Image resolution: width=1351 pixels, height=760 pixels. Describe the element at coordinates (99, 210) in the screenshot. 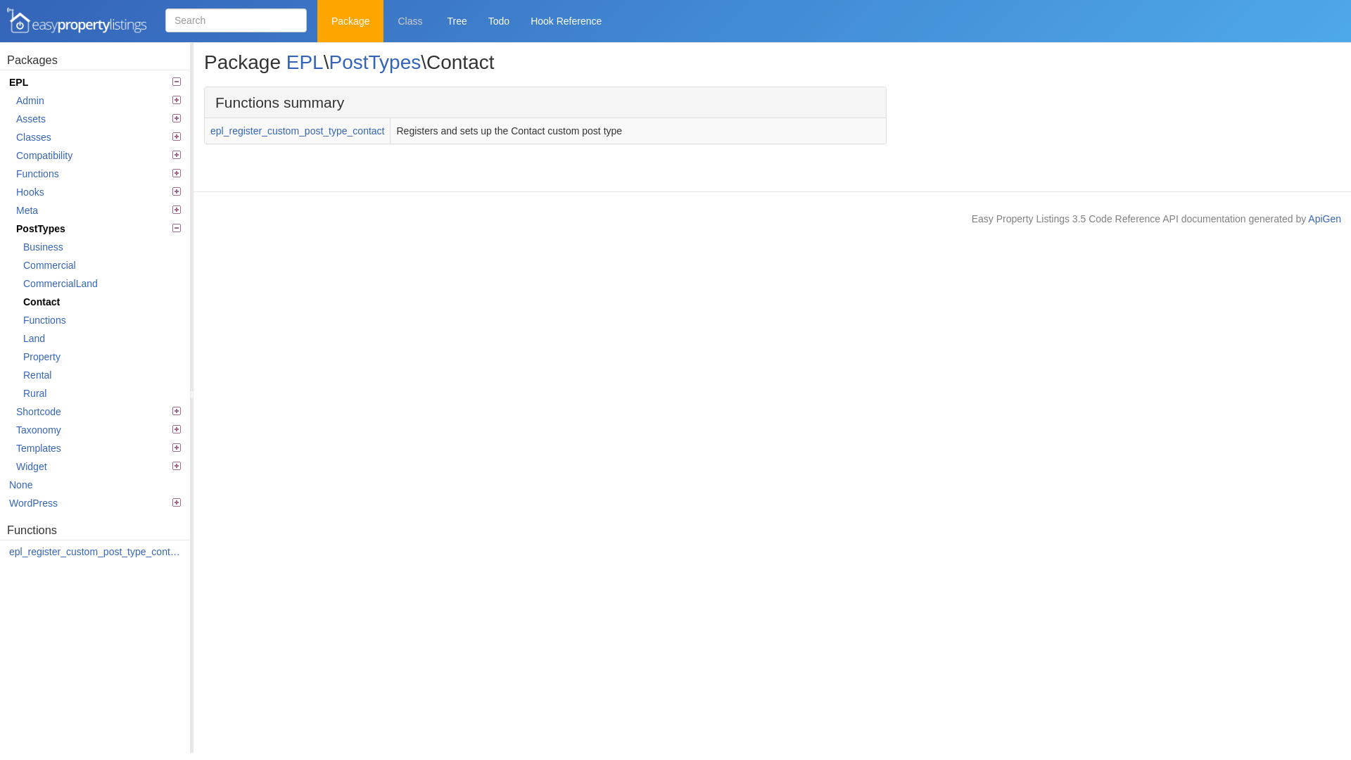

I see `Meta` at that location.